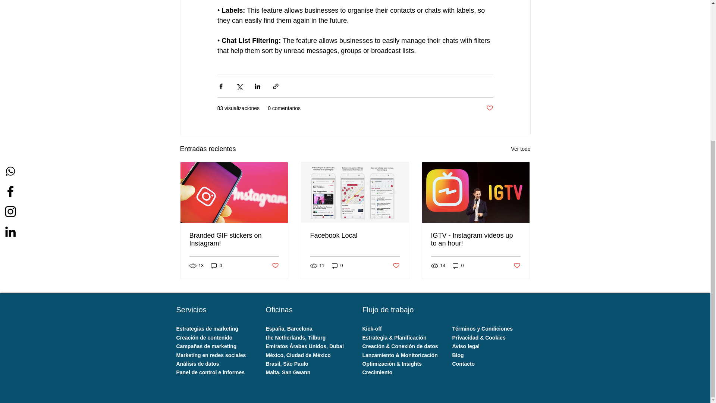 This screenshot has width=716, height=403. Describe the element at coordinates (295, 337) in the screenshot. I see `the Netherlands, Tilburg` at that location.